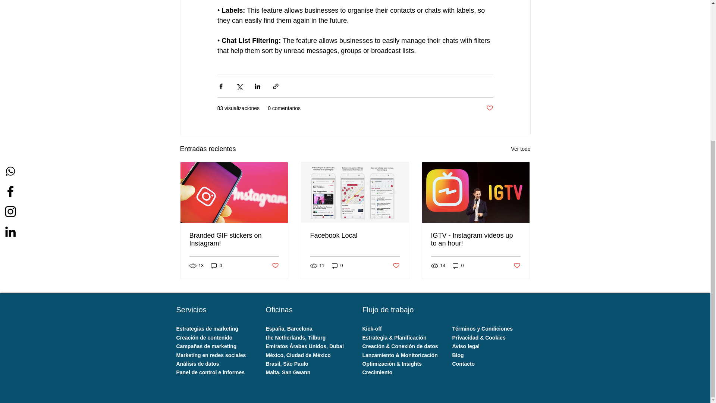 This screenshot has width=716, height=403. Describe the element at coordinates (295, 337) in the screenshot. I see `the Netherlands, Tilburg` at that location.